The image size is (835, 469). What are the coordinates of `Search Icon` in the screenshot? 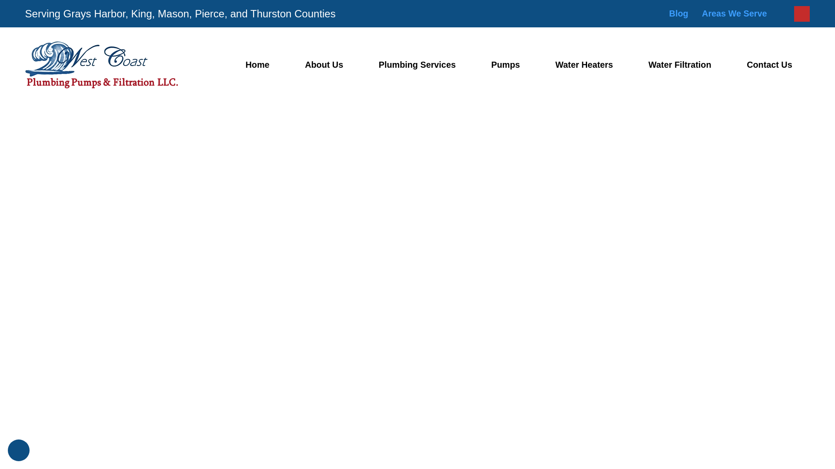 It's located at (802, 13).